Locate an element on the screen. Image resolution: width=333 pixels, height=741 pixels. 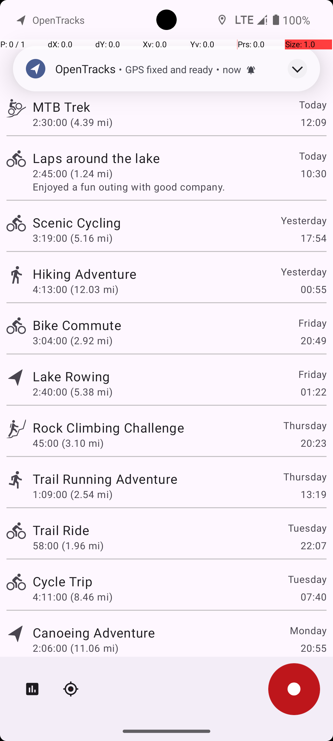
3:19:00 (5.16 mi) is located at coordinates (73, 238).